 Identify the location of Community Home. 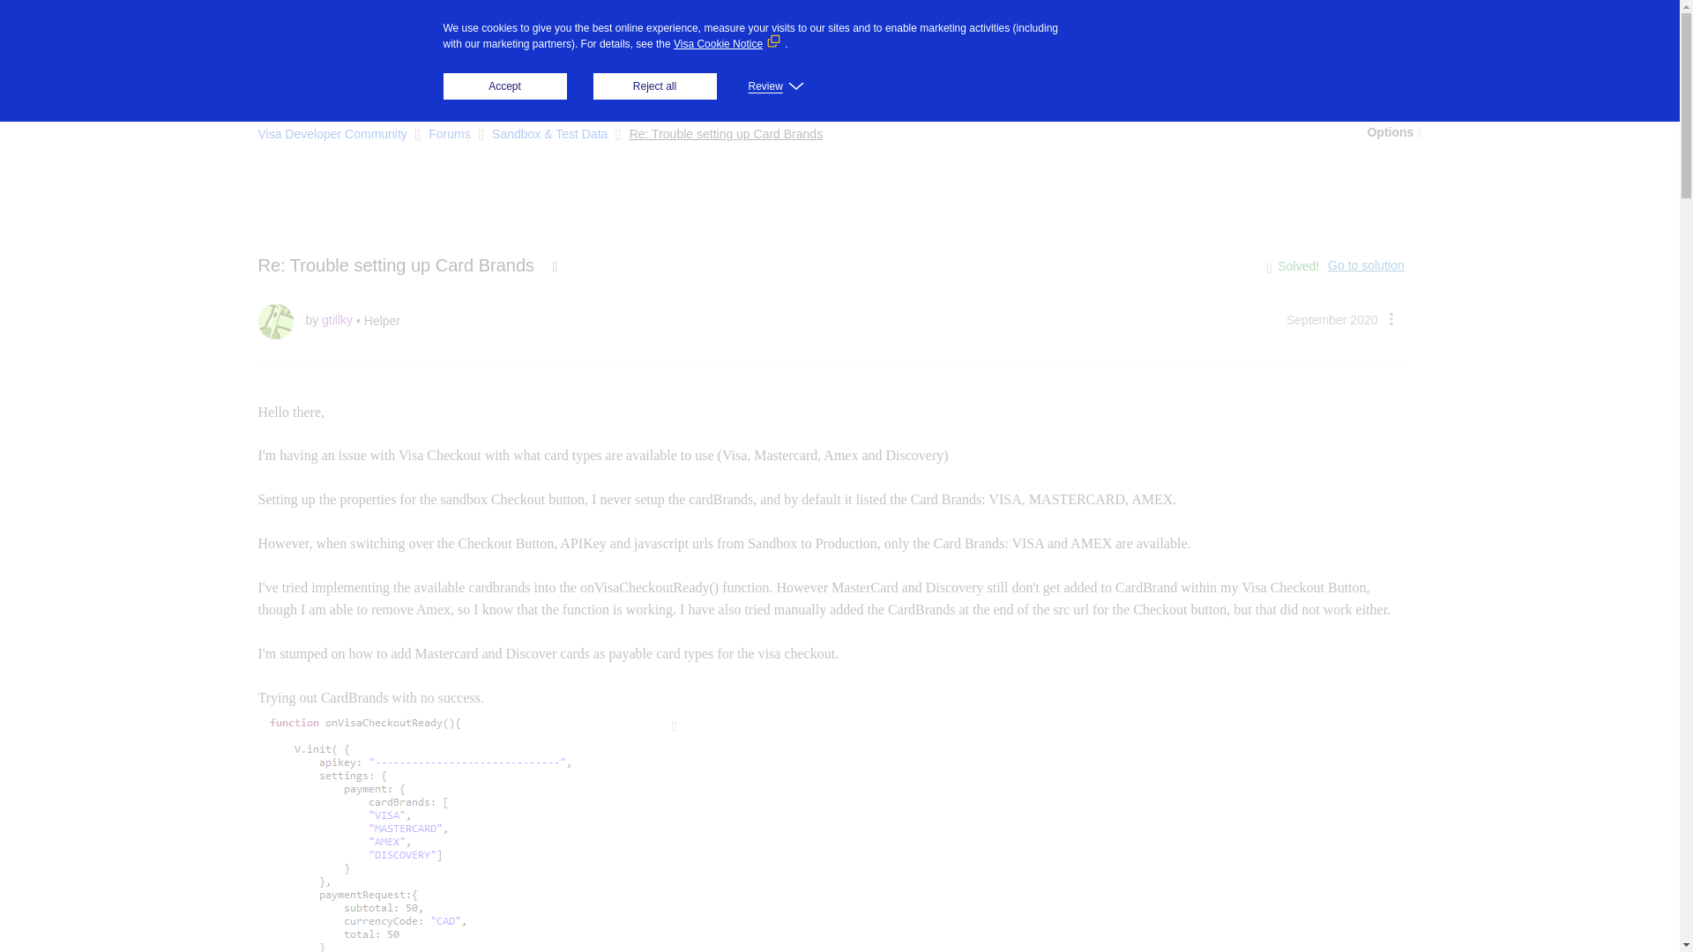
(312, 78).